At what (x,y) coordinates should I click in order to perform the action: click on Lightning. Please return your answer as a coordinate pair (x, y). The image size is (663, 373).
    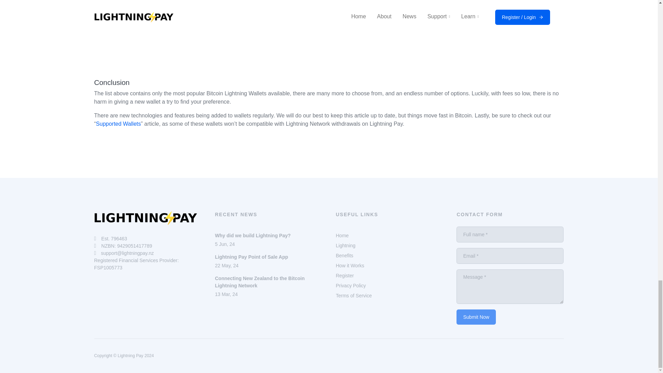
    Looking at the image, I should click on (476, 317).